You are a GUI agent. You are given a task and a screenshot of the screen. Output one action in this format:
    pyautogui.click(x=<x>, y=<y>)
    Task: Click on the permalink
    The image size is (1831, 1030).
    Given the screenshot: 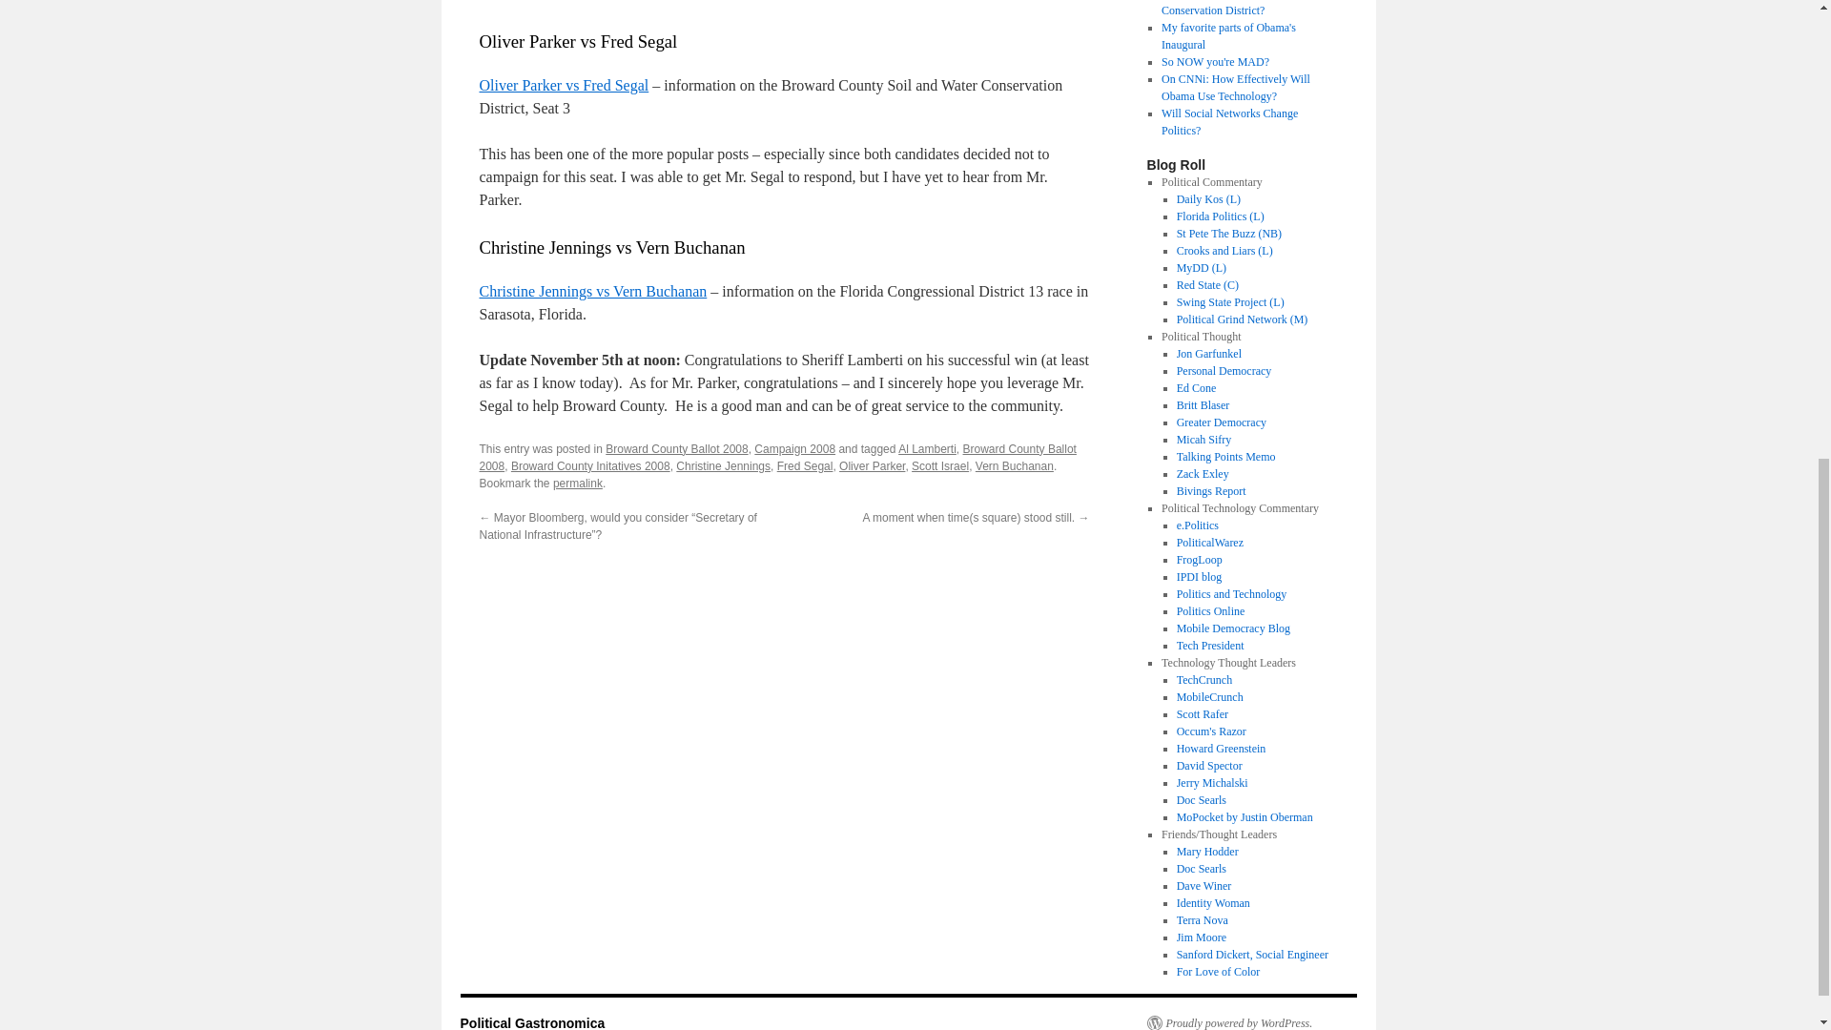 What is the action you would take?
    pyautogui.click(x=577, y=484)
    